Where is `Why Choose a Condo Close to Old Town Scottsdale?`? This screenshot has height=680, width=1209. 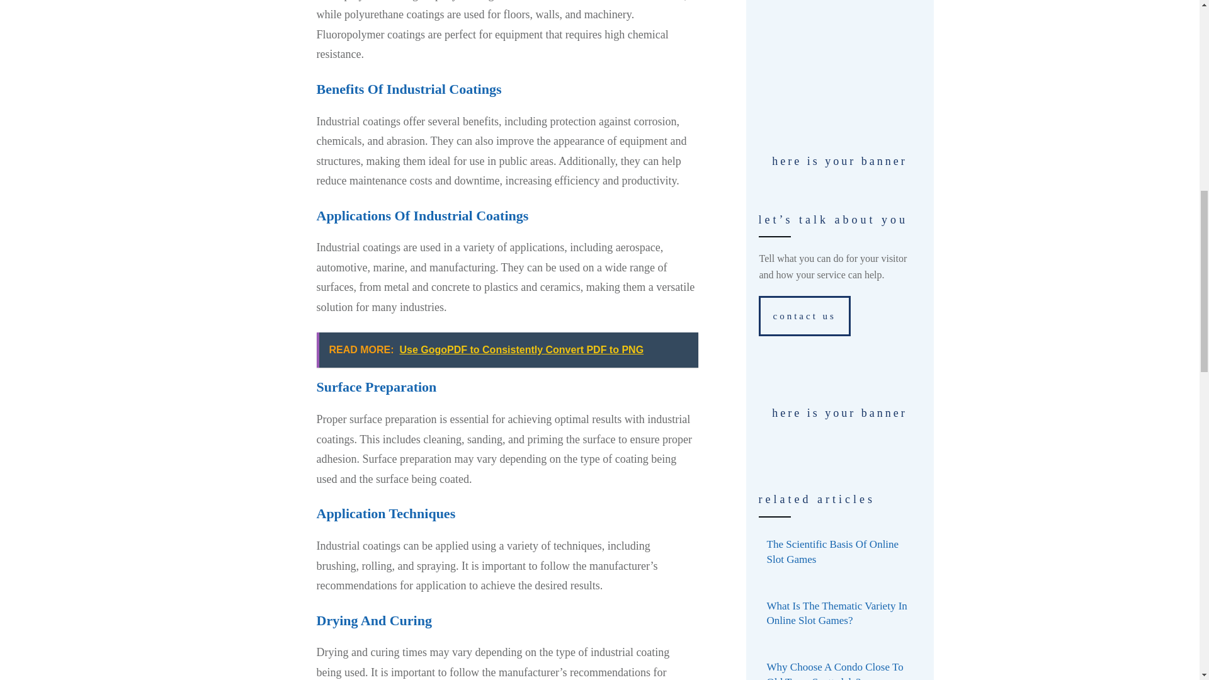 Why Choose a Condo Close to Old Town Scottsdale? is located at coordinates (506, 350).